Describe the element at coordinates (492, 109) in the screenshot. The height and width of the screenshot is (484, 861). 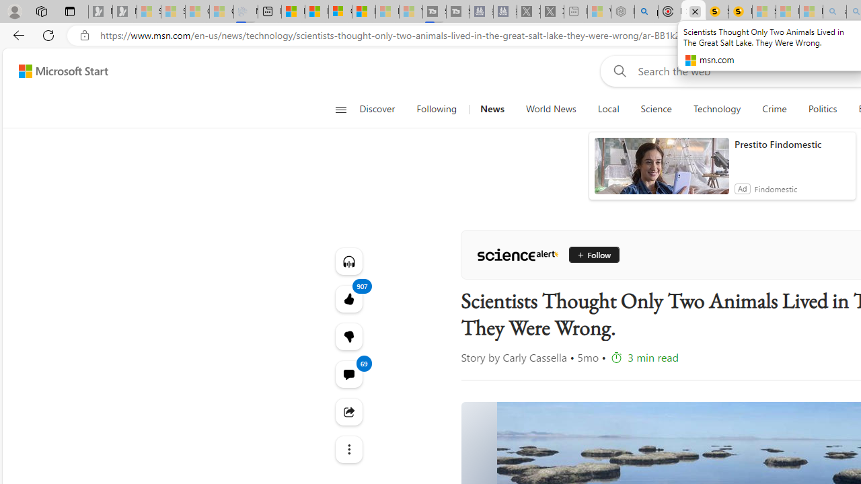
I see `News` at that location.